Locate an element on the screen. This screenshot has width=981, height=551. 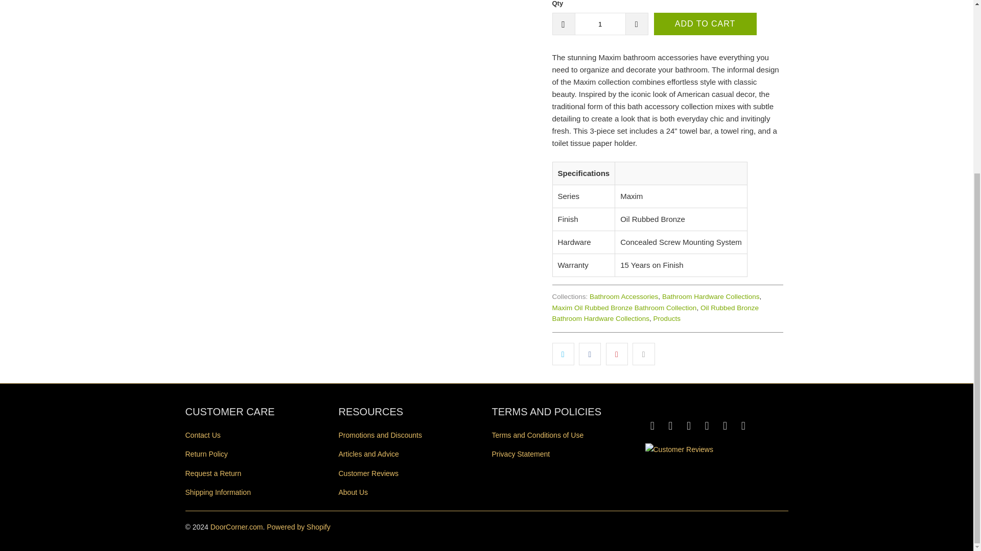
Bathroom Hardware Collections is located at coordinates (711, 296).